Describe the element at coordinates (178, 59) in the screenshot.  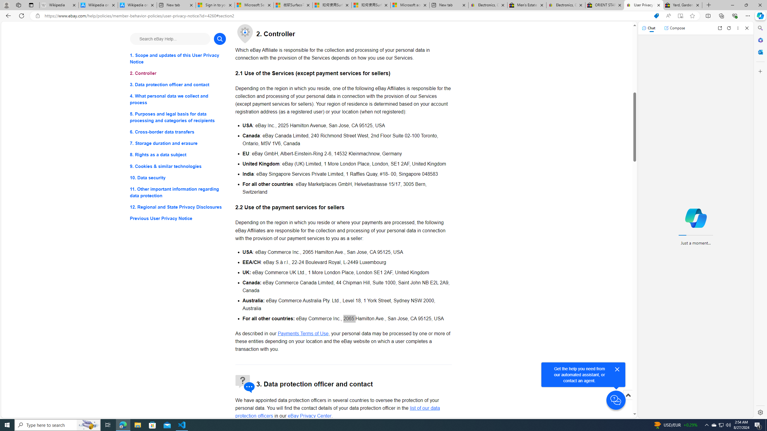
I see `1. Scope and updates of this User Privacy Notice` at that location.